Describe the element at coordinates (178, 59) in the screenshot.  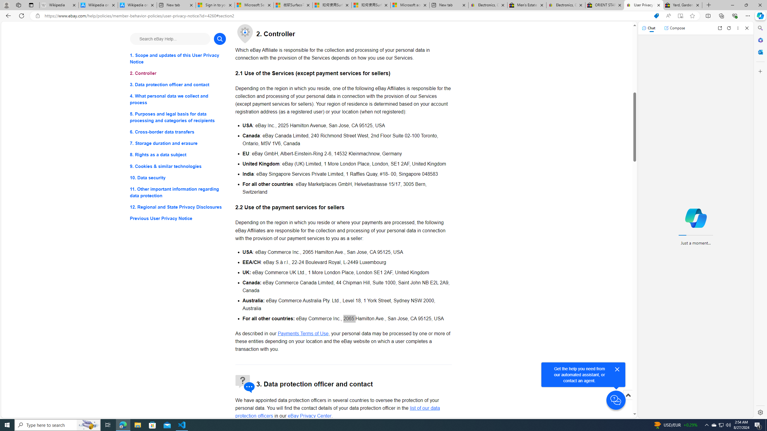
I see `1. Scope and updates of this User Privacy Notice` at that location.